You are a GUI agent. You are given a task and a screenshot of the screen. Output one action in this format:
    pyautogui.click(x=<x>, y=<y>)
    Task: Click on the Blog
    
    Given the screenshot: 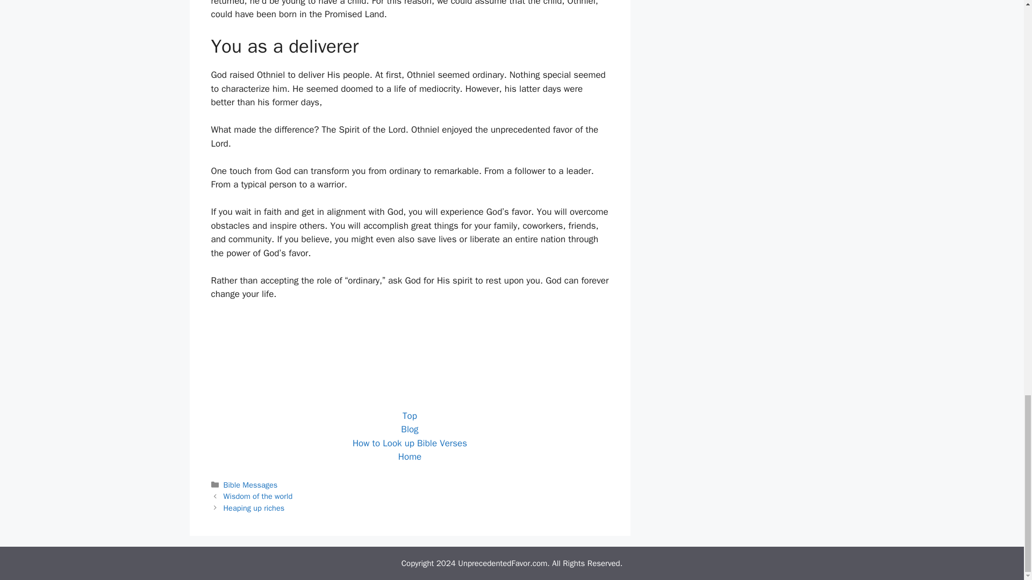 What is the action you would take?
    pyautogui.click(x=410, y=430)
    